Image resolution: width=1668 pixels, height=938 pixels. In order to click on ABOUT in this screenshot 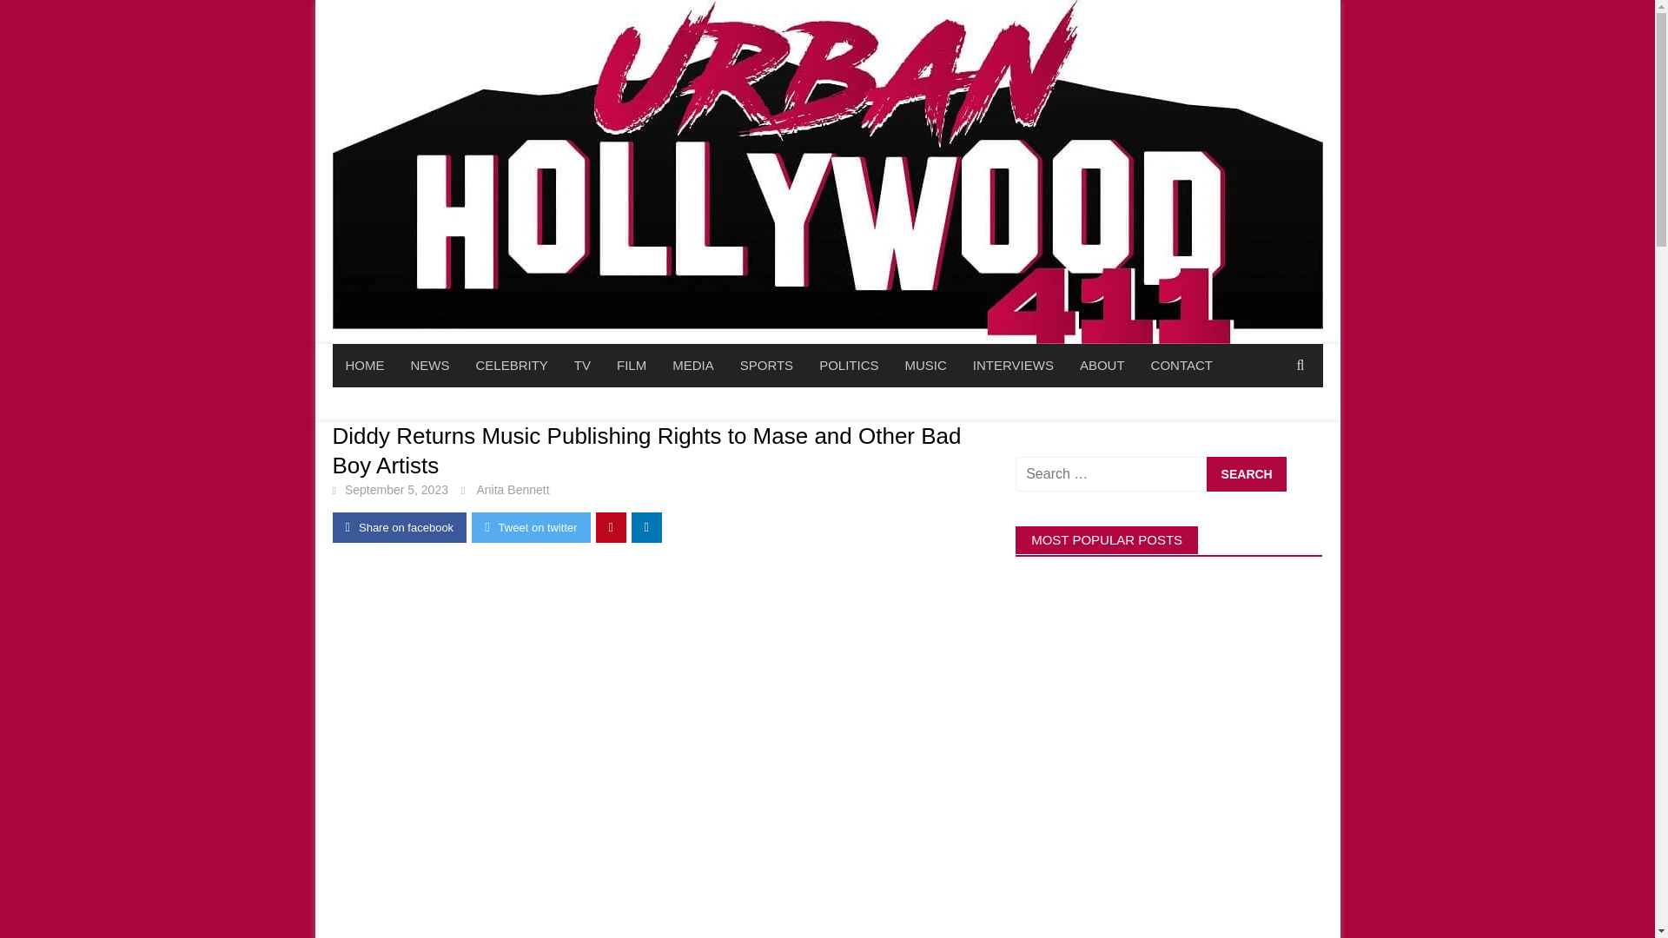, I will do `click(1102, 366)`.